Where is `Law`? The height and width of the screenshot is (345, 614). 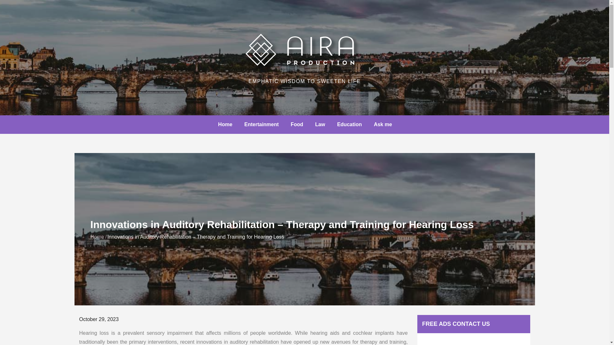
Law is located at coordinates (320, 125).